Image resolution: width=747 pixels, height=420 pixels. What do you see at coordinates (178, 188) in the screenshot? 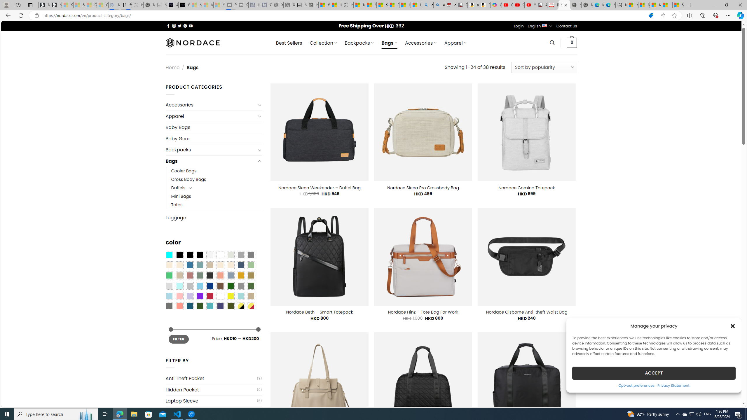
I see `Duffels` at bounding box center [178, 188].